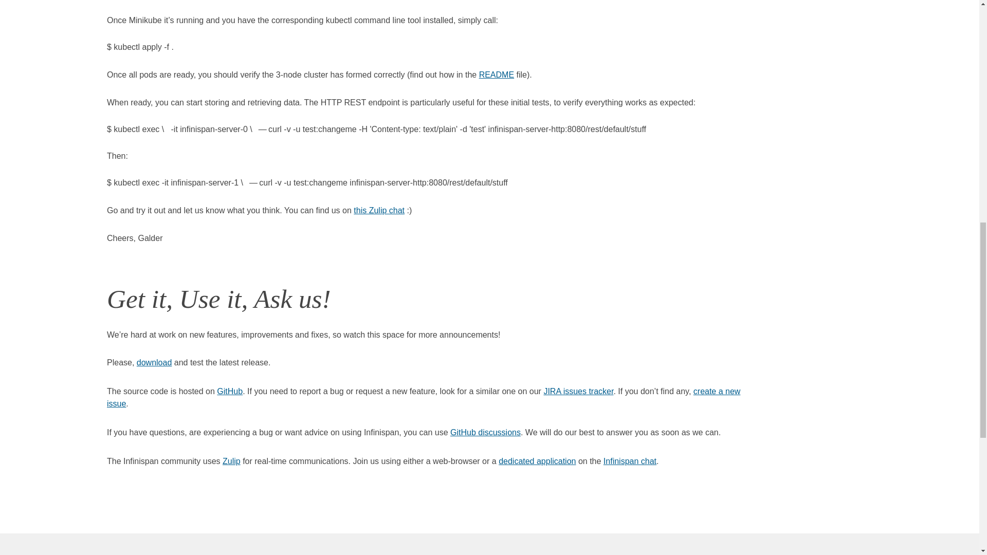  Describe the element at coordinates (485, 432) in the screenshot. I see `GitHub discussions` at that location.